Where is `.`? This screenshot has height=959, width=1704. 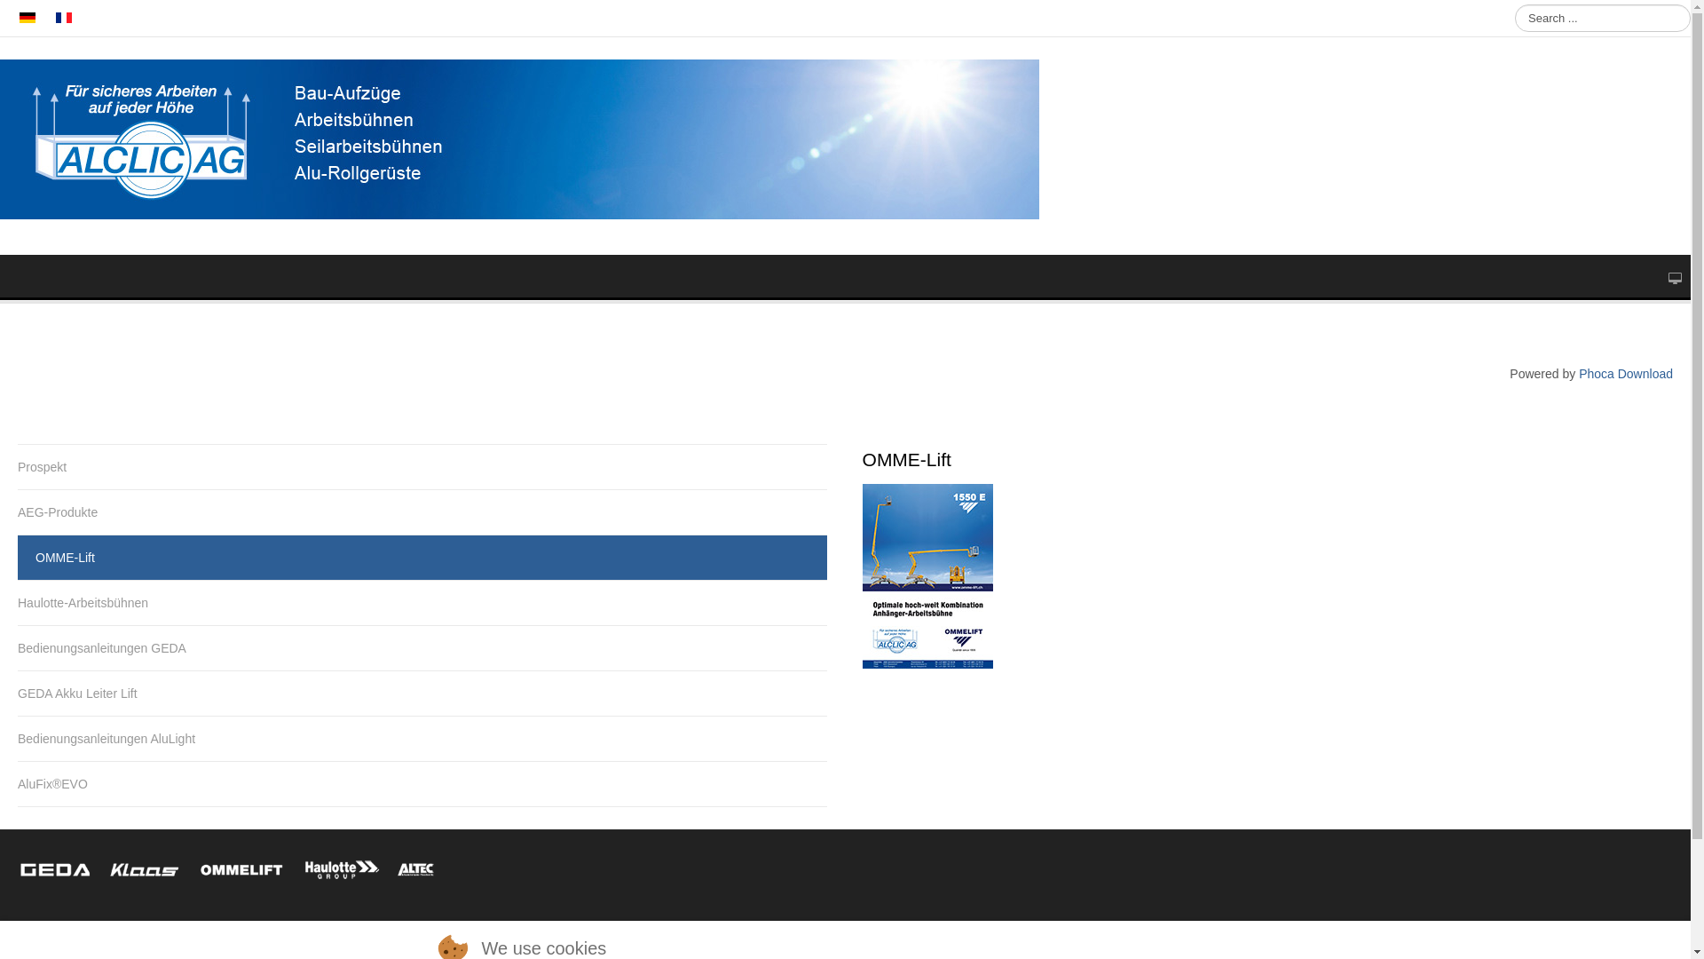
. is located at coordinates (64, 18).